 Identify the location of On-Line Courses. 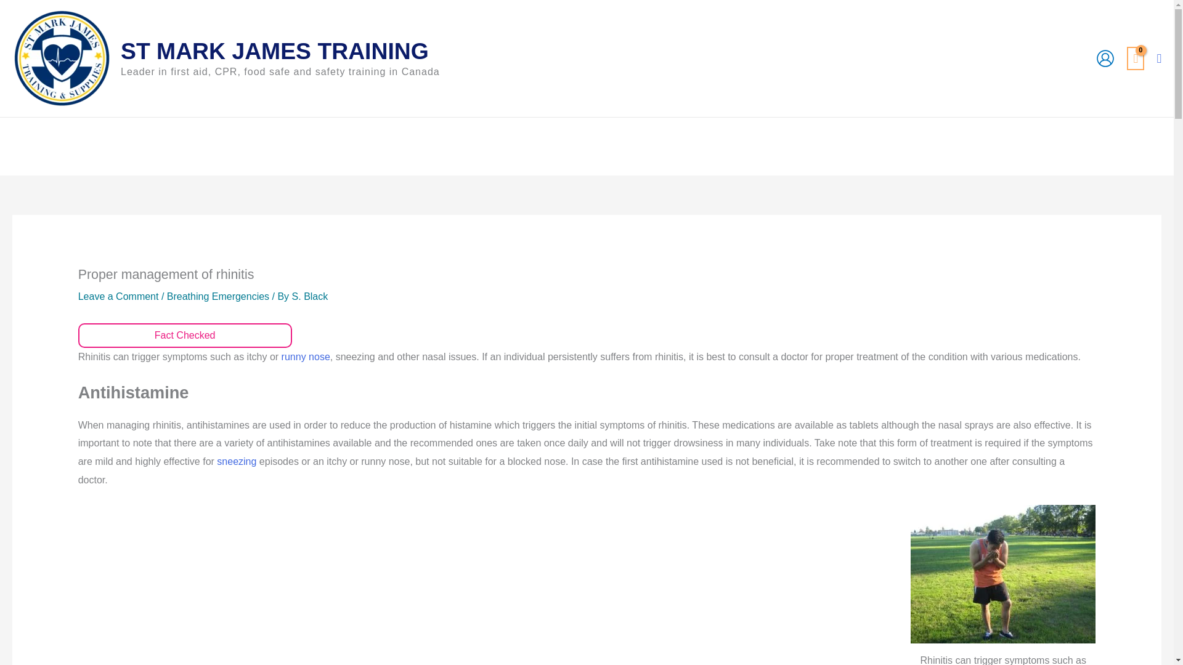
(729, 147).